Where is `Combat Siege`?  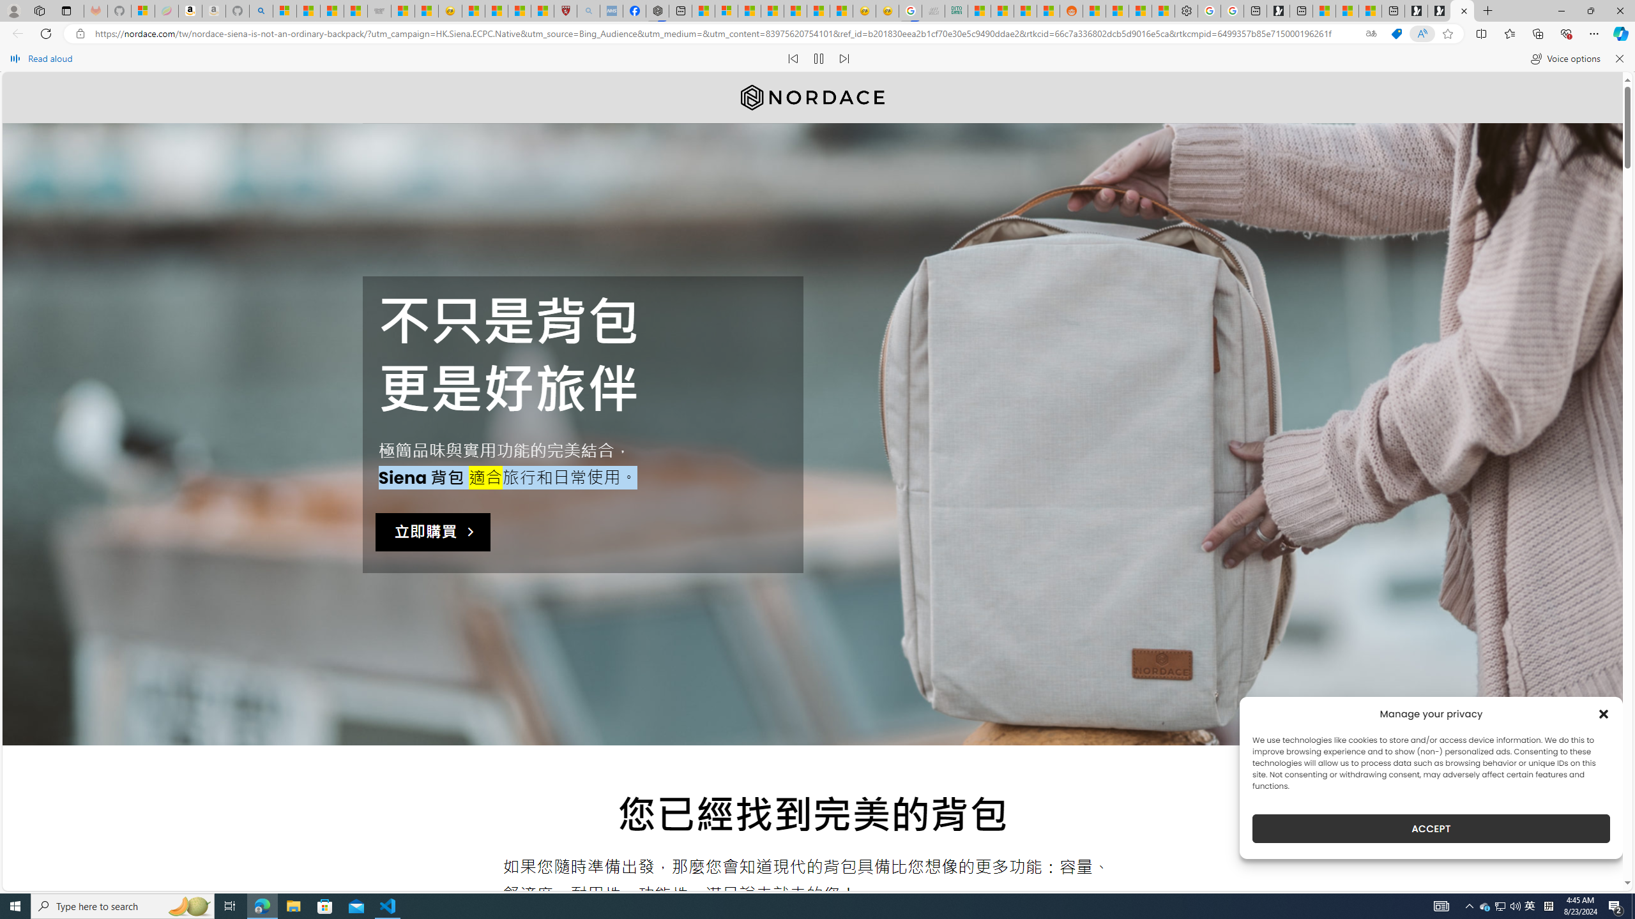 Combat Siege is located at coordinates (379, 11).